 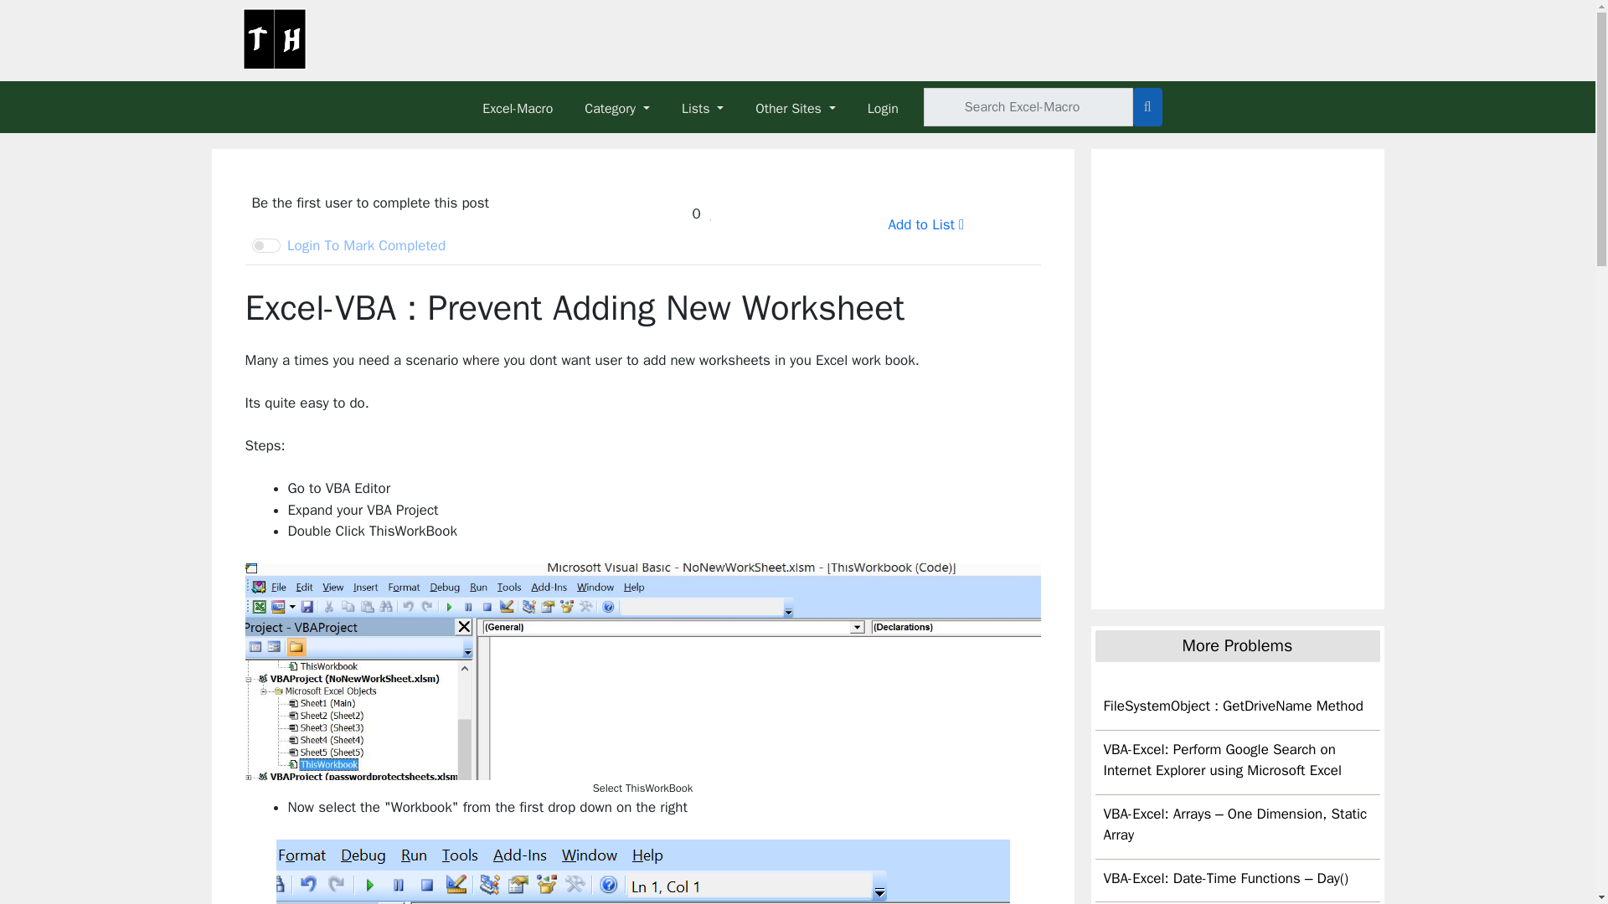 I want to click on Advertisement, so click(x=1221, y=494).